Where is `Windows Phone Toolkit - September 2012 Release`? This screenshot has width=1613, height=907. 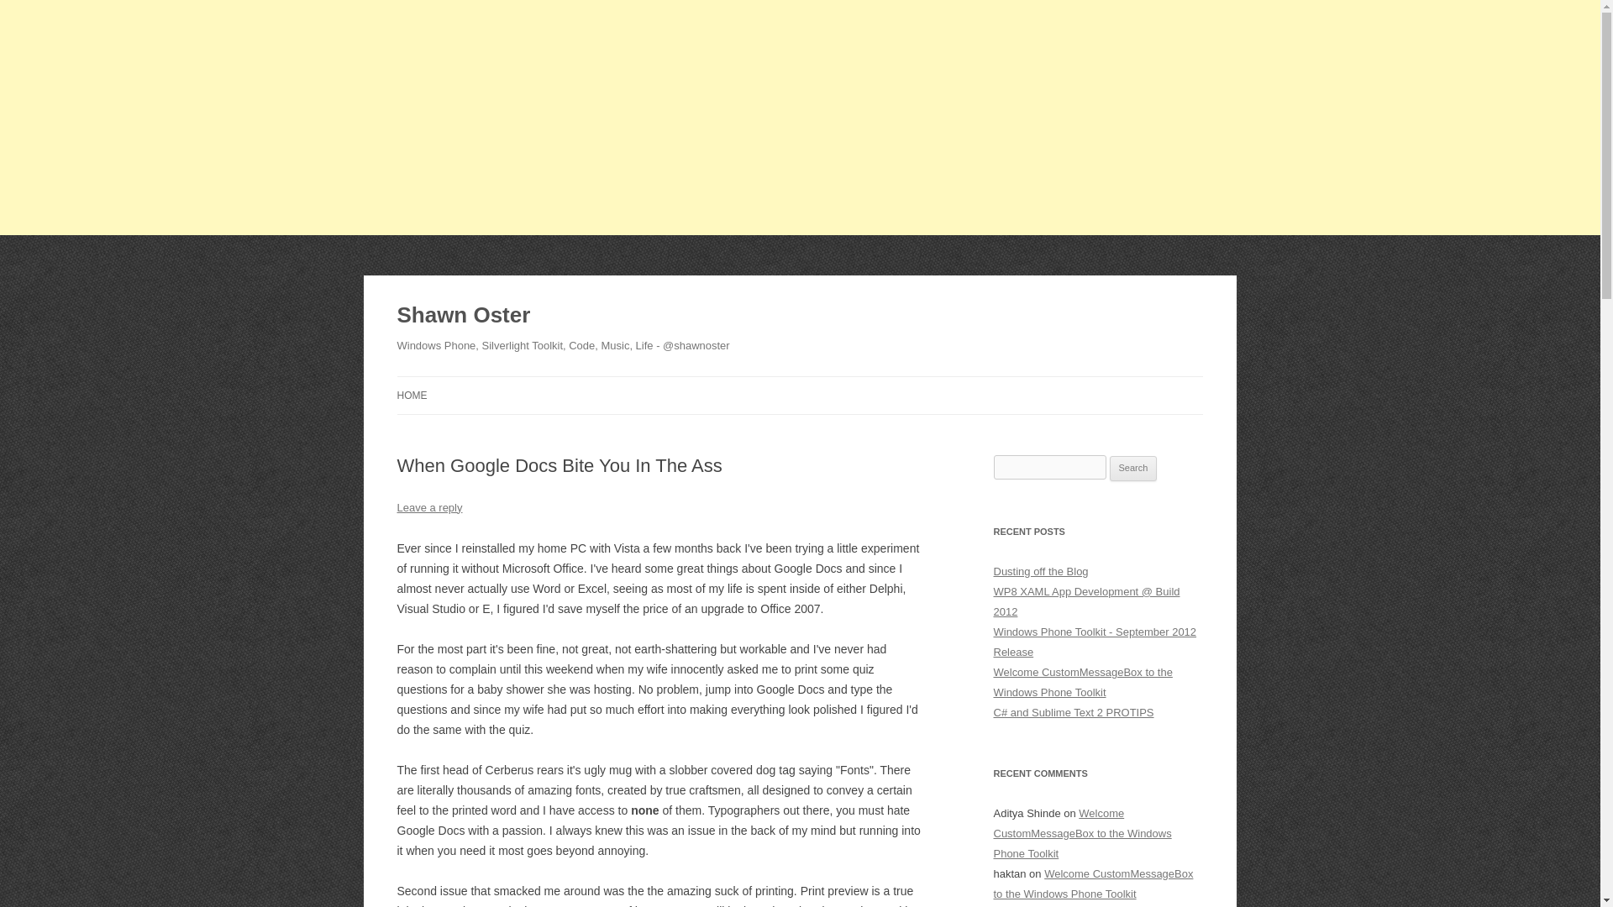
Windows Phone Toolkit - September 2012 Release is located at coordinates (1095, 642).